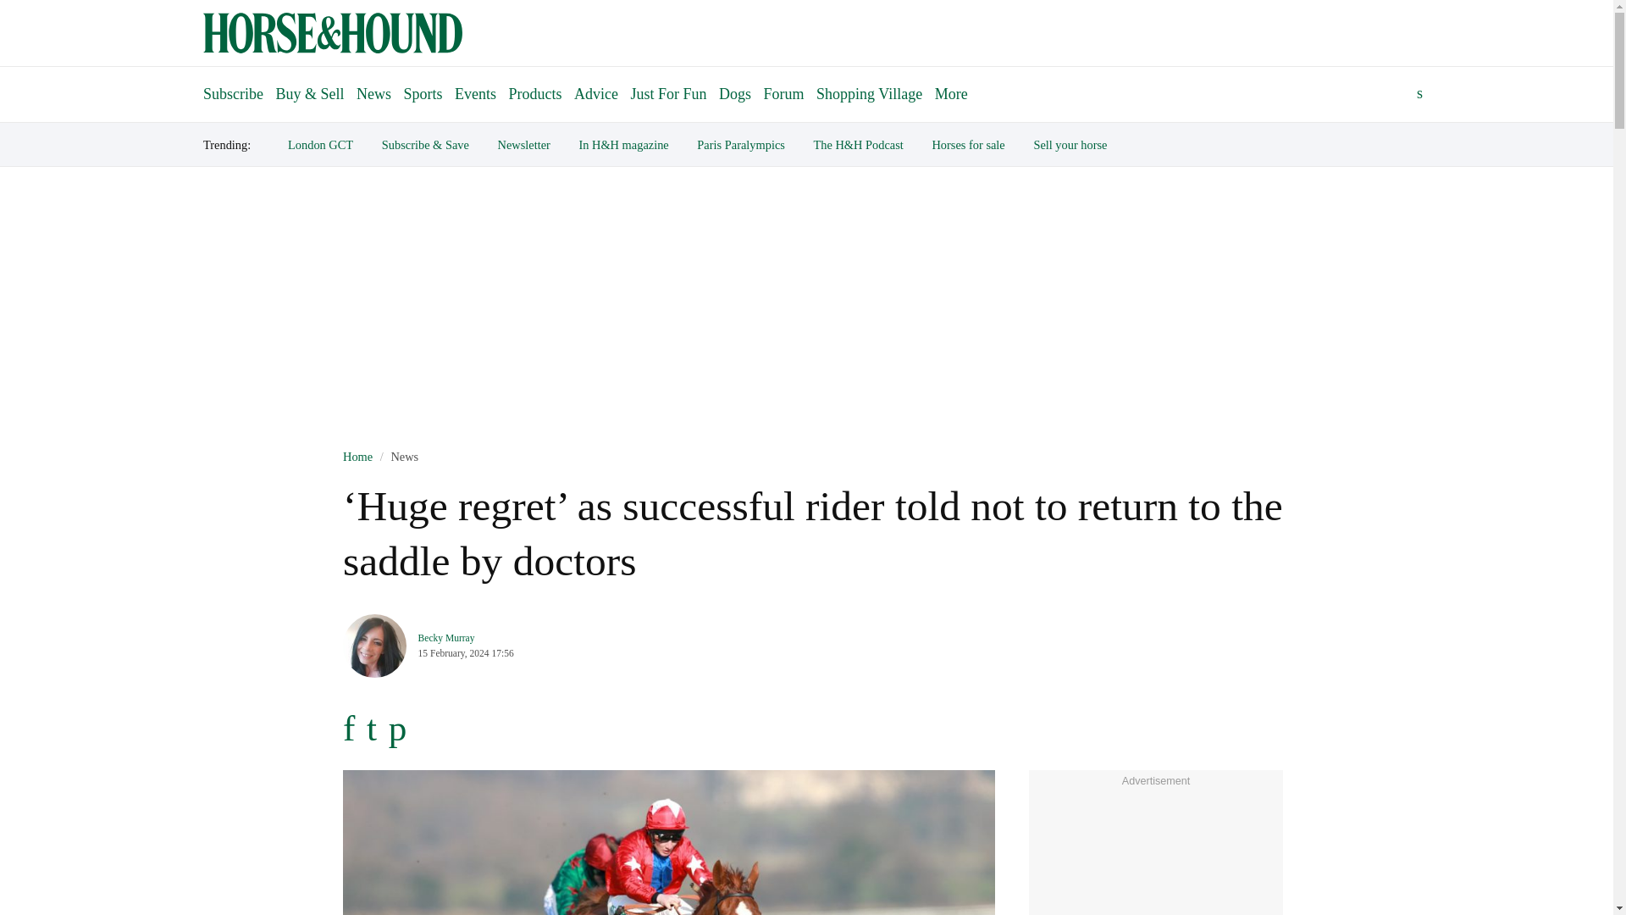 Image resolution: width=1626 pixels, height=915 pixels. I want to click on Subscribe, so click(233, 86).